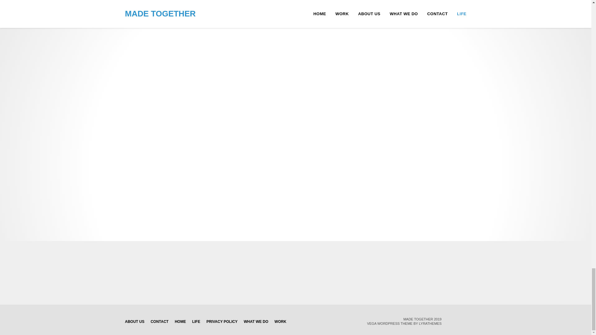 Image resolution: width=596 pixels, height=335 pixels. What do you see at coordinates (134, 321) in the screenshot?
I see `ABOUT US` at bounding box center [134, 321].